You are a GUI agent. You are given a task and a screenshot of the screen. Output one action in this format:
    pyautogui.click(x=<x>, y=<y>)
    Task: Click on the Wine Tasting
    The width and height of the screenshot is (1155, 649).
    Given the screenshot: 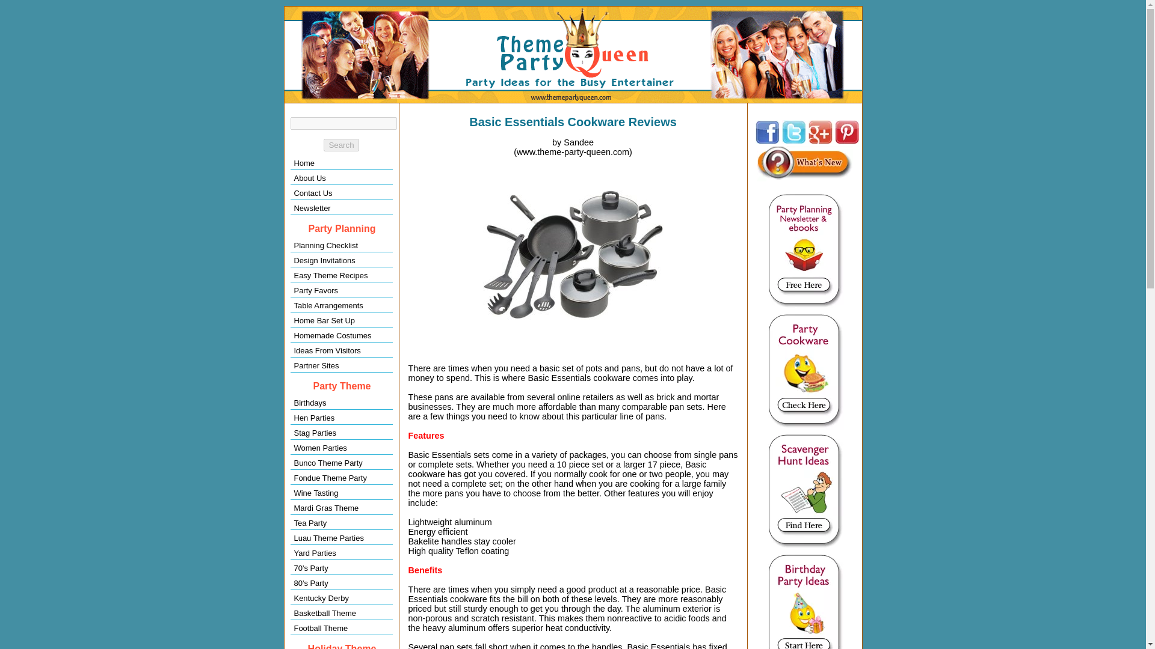 What is the action you would take?
    pyautogui.click(x=340, y=493)
    